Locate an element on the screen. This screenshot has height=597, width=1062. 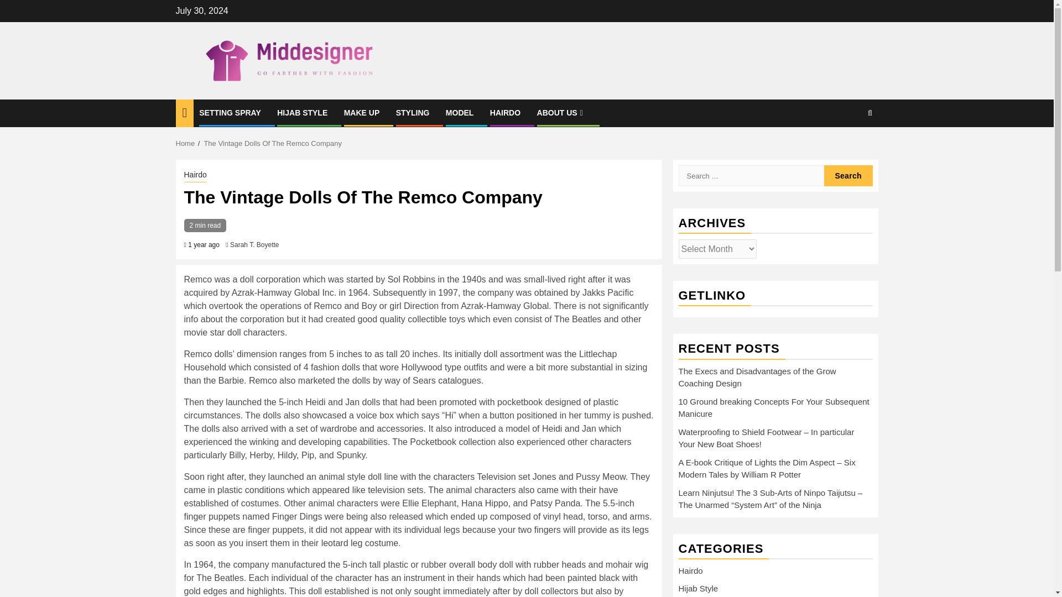
HAIRDO is located at coordinates (504, 112).